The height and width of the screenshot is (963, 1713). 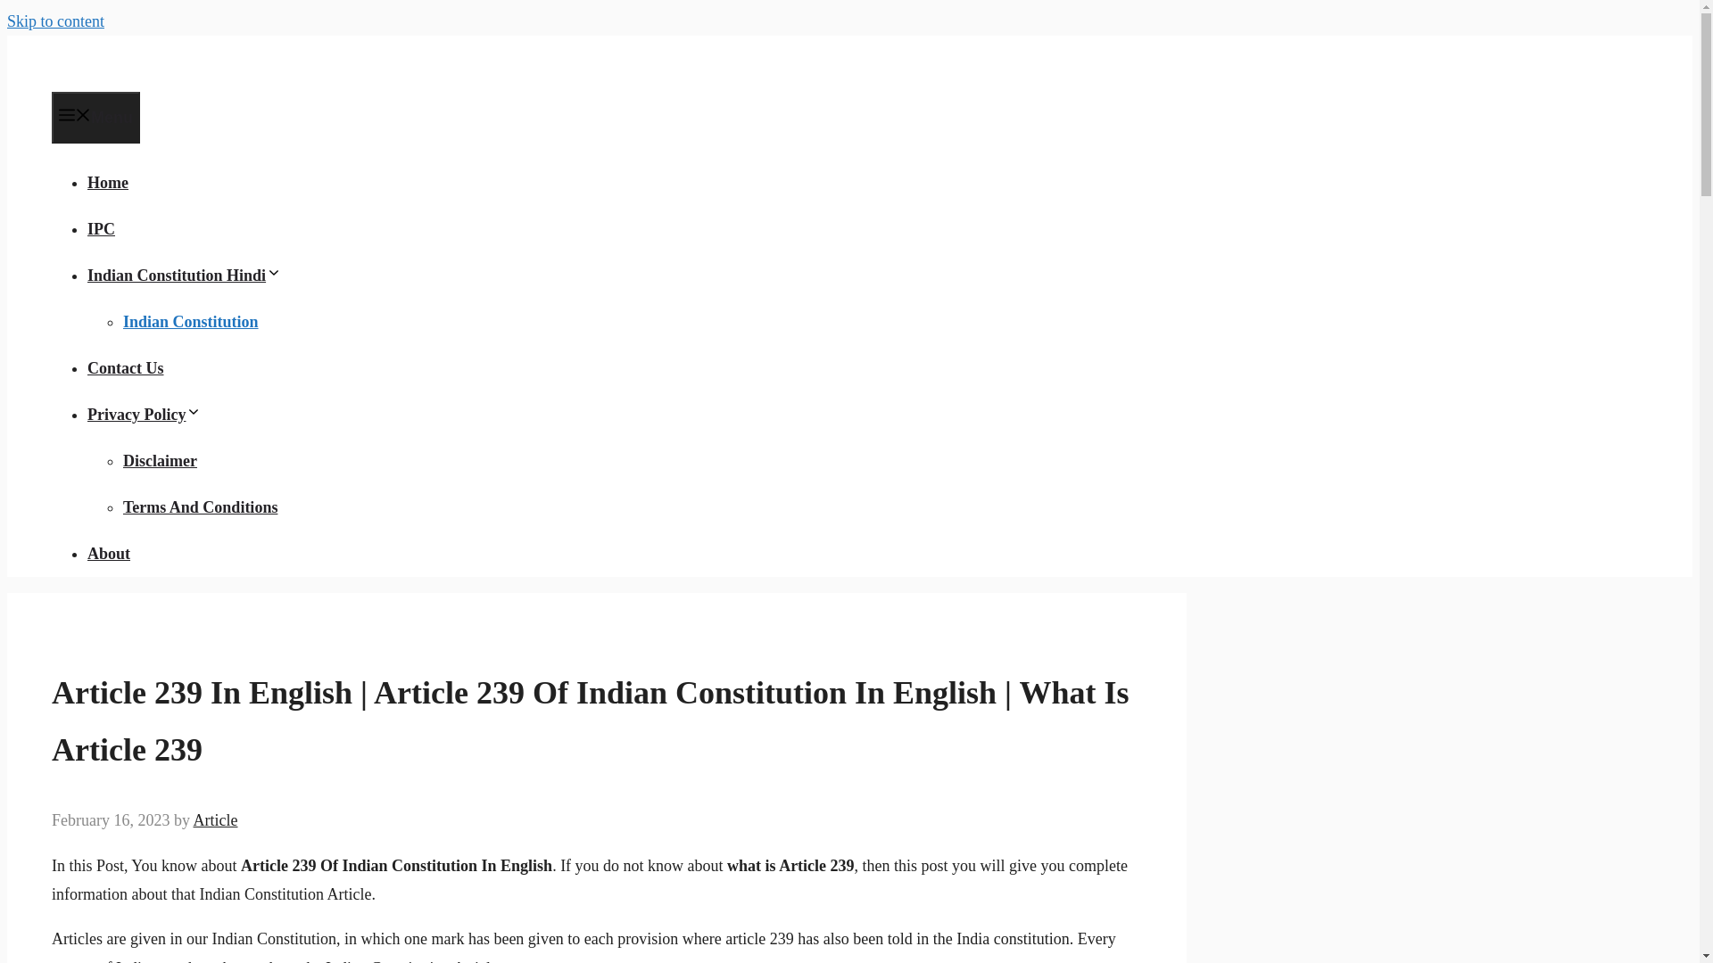 I want to click on Skip to content, so click(x=55, y=21).